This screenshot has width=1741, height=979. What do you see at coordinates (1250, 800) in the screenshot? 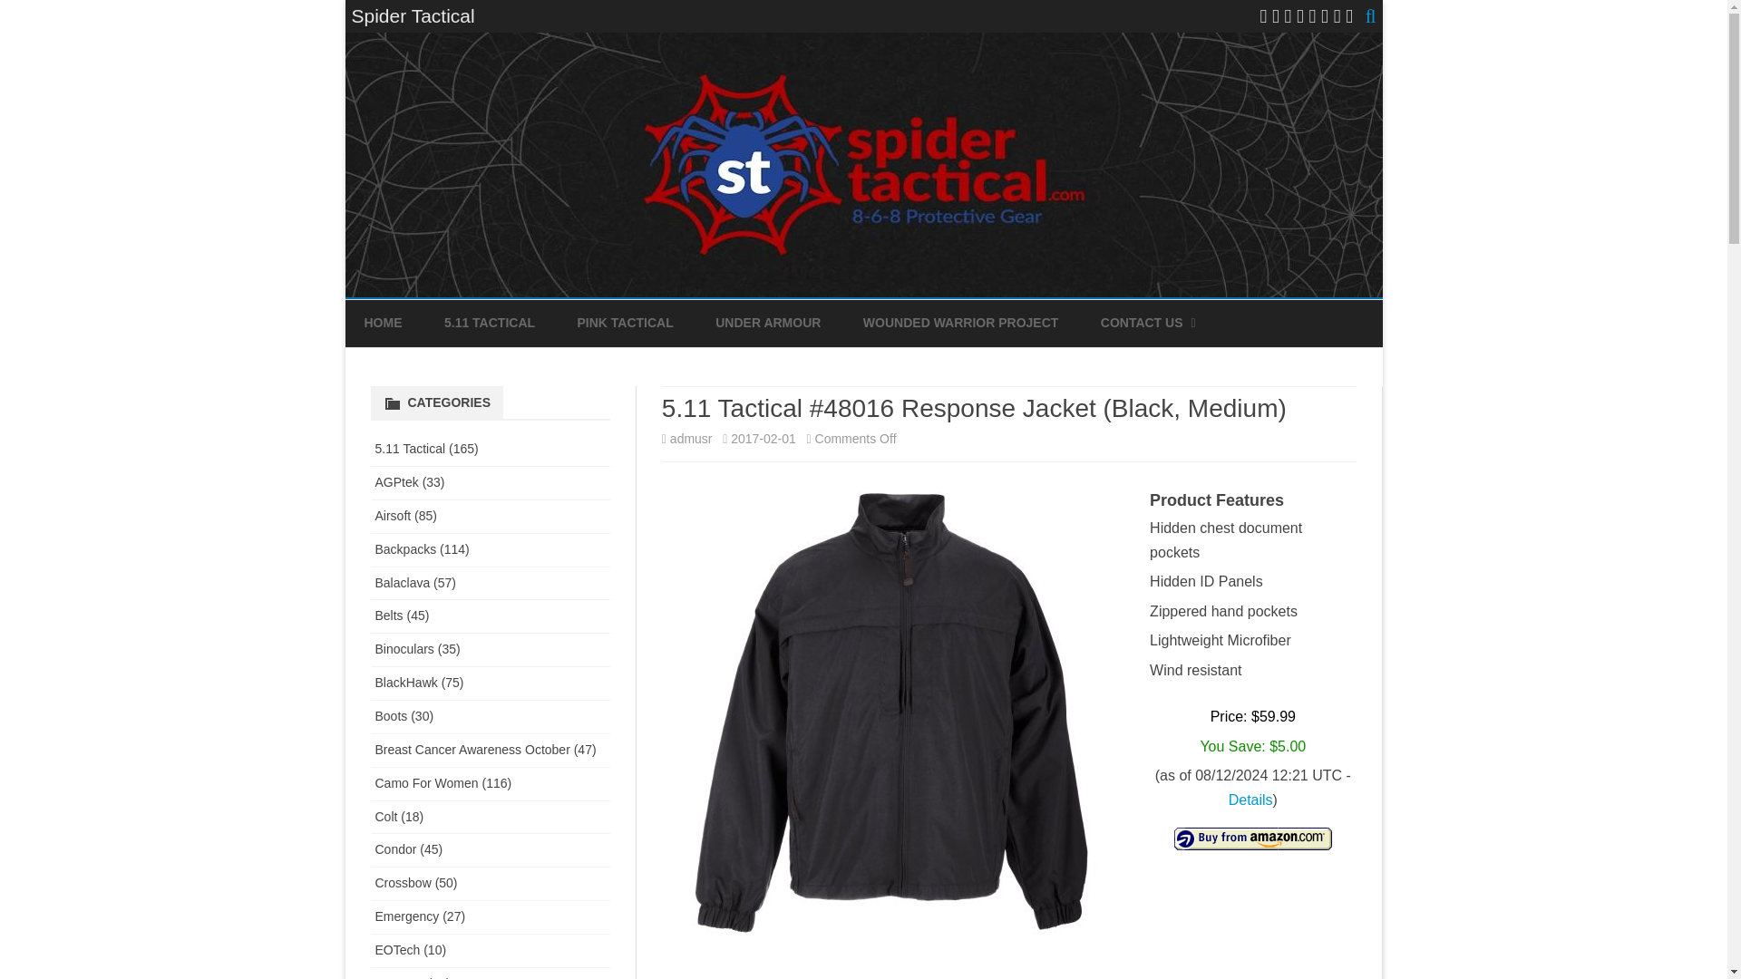
I see `Details` at bounding box center [1250, 800].